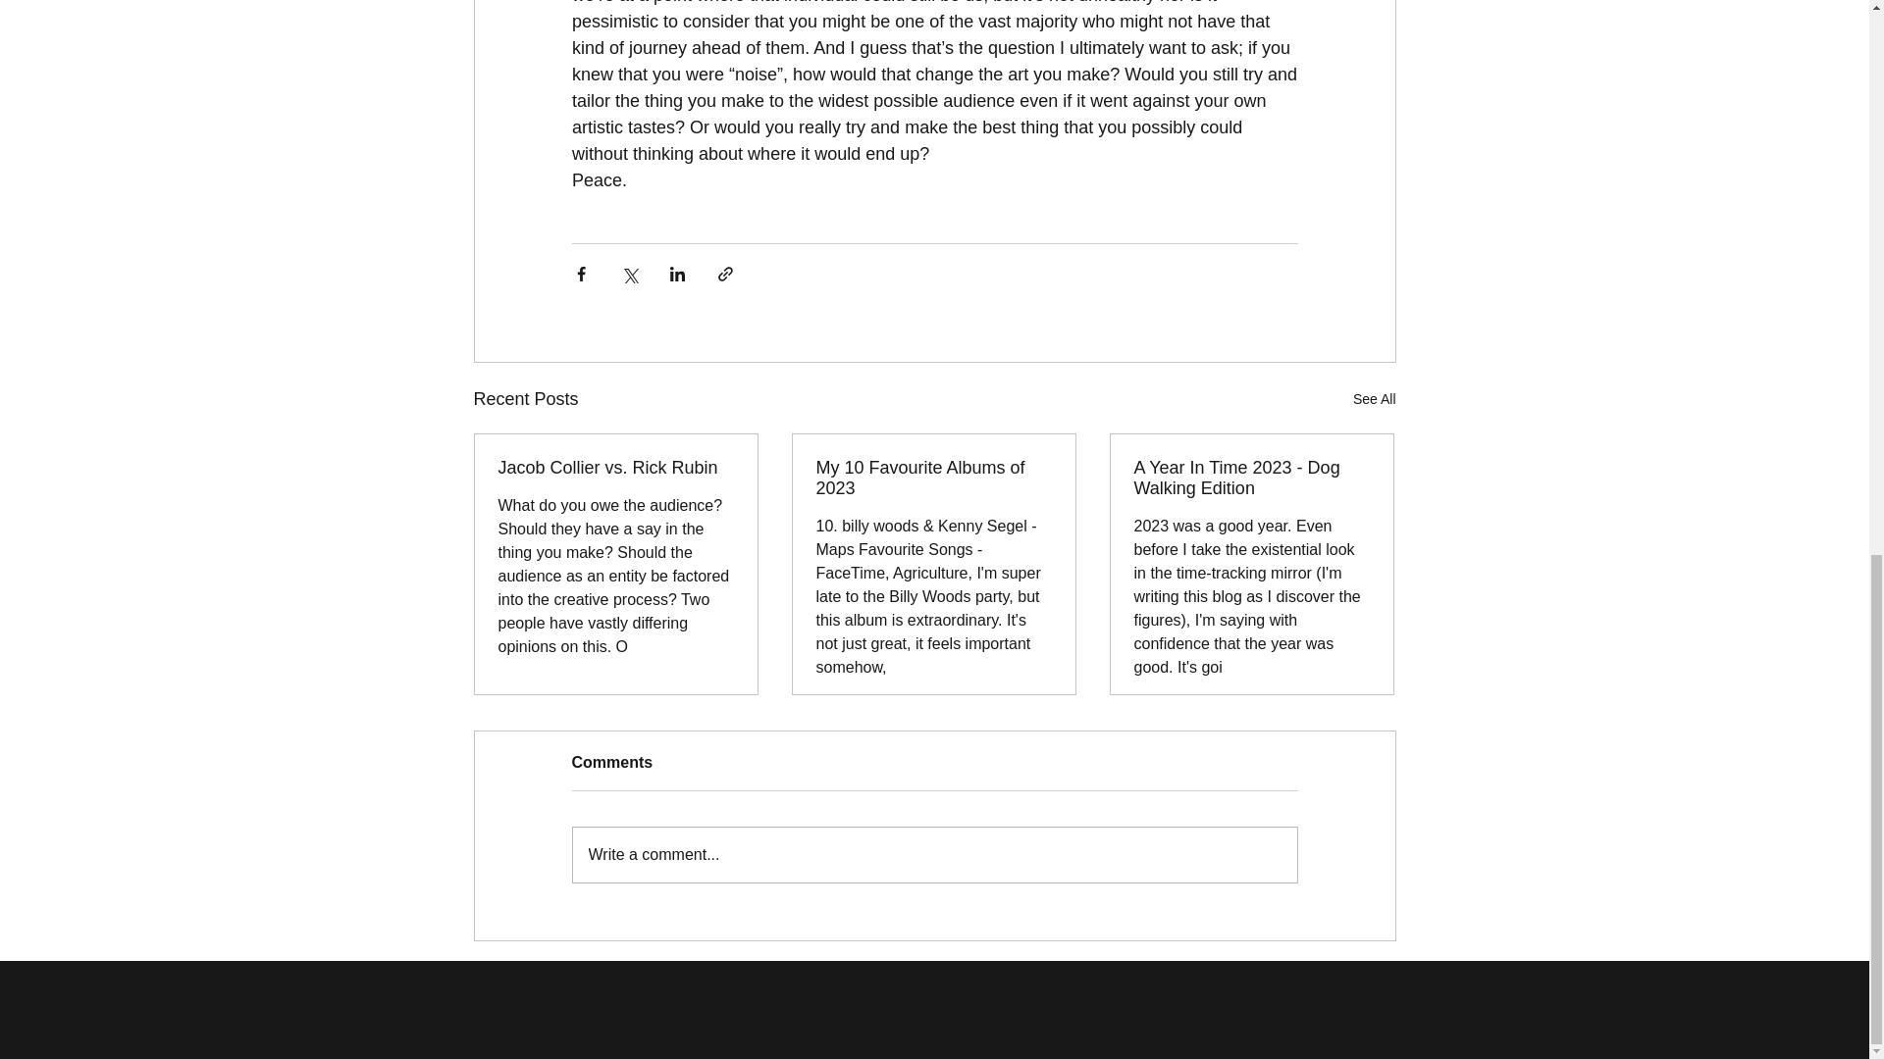 The width and height of the screenshot is (1884, 1059). What do you see at coordinates (1374, 400) in the screenshot?
I see `See All` at bounding box center [1374, 400].